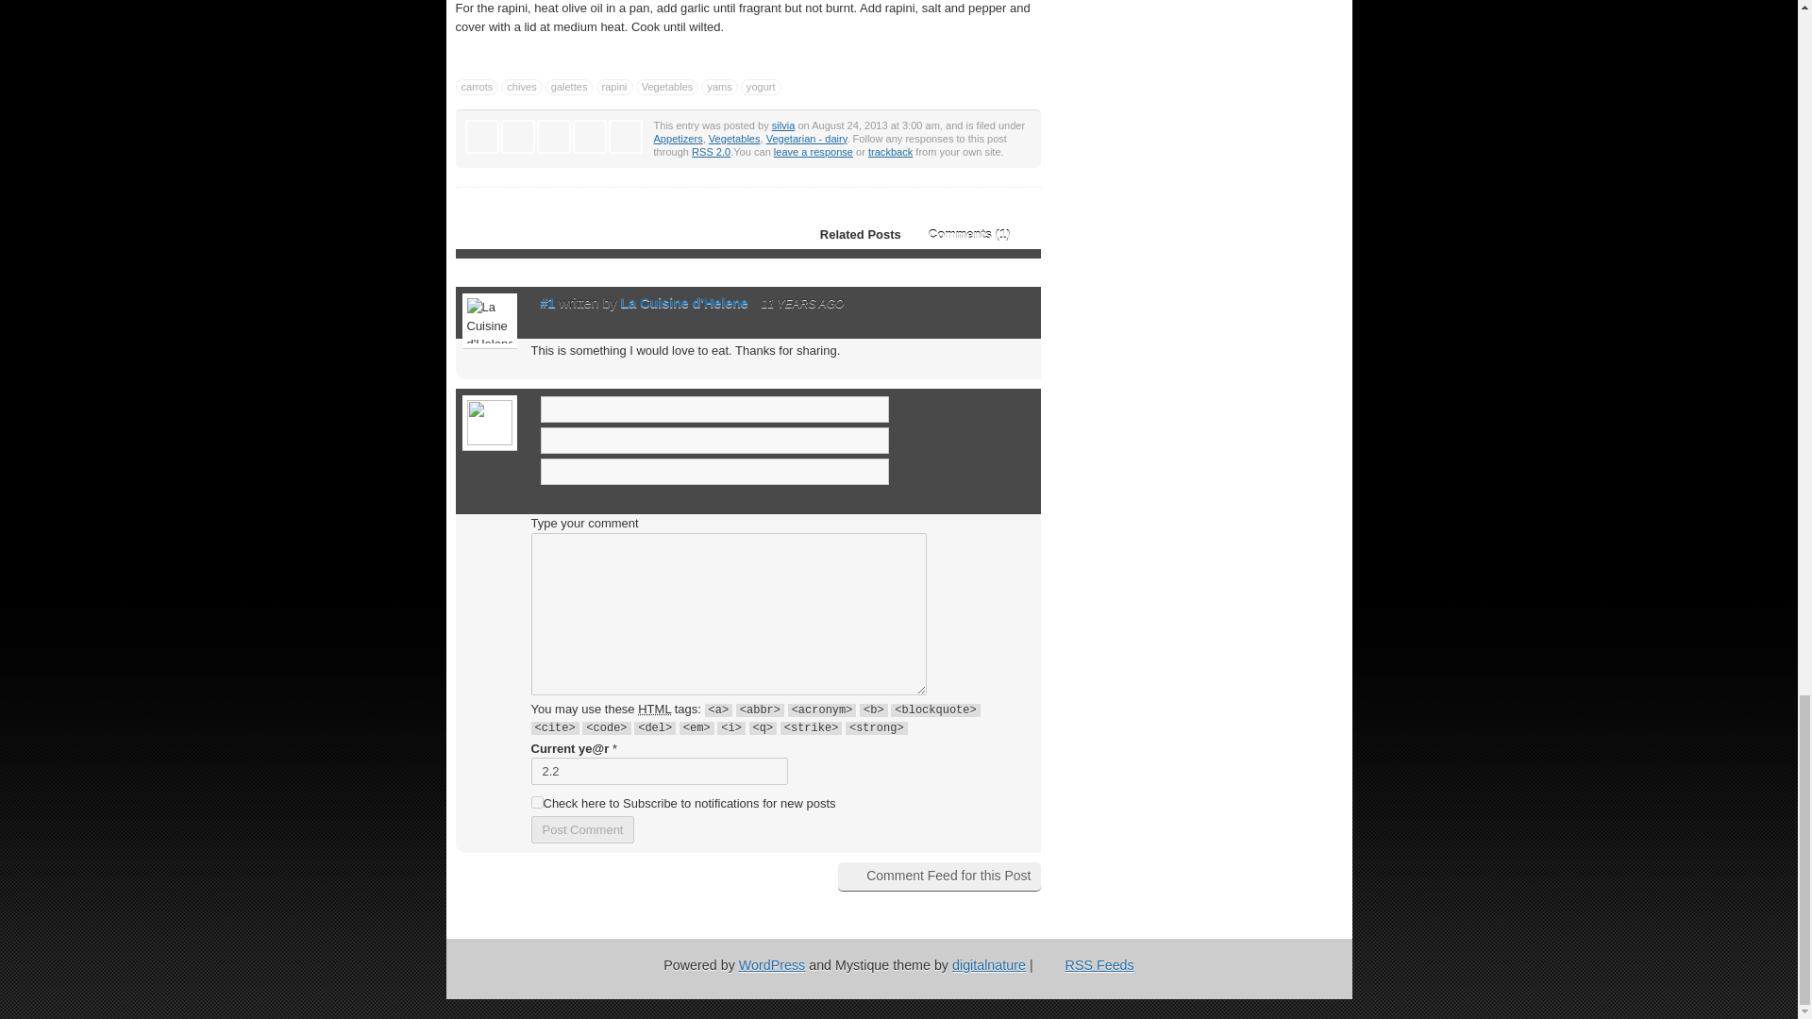  I want to click on Vegetables, so click(667, 87).